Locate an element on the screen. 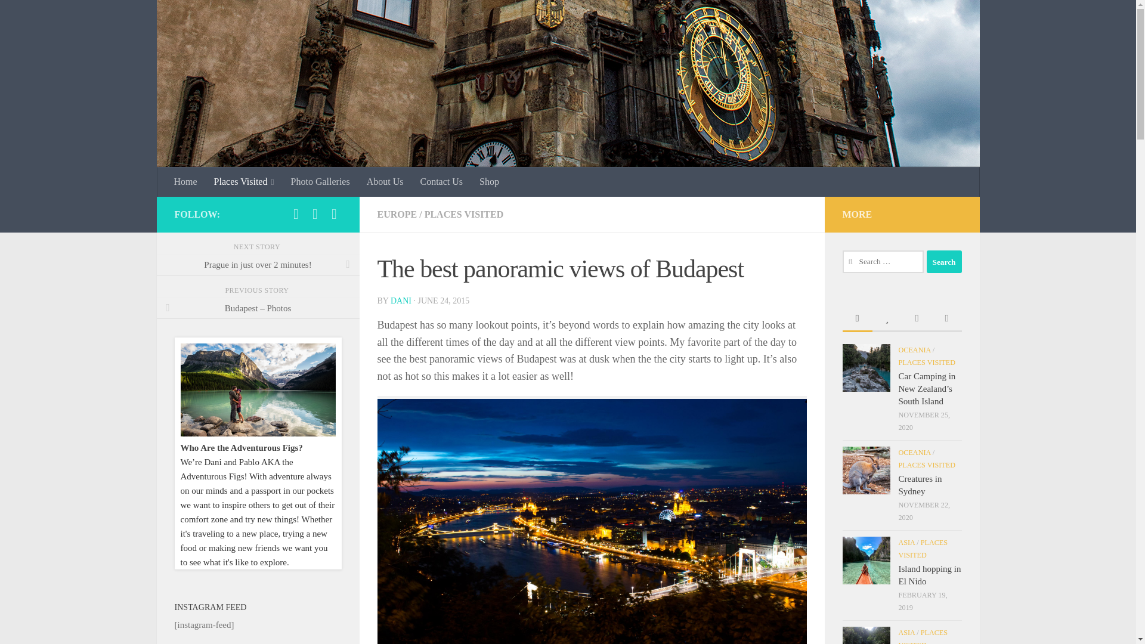 The height and width of the screenshot is (644, 1145). About Us is located at coordinates (385, 181).